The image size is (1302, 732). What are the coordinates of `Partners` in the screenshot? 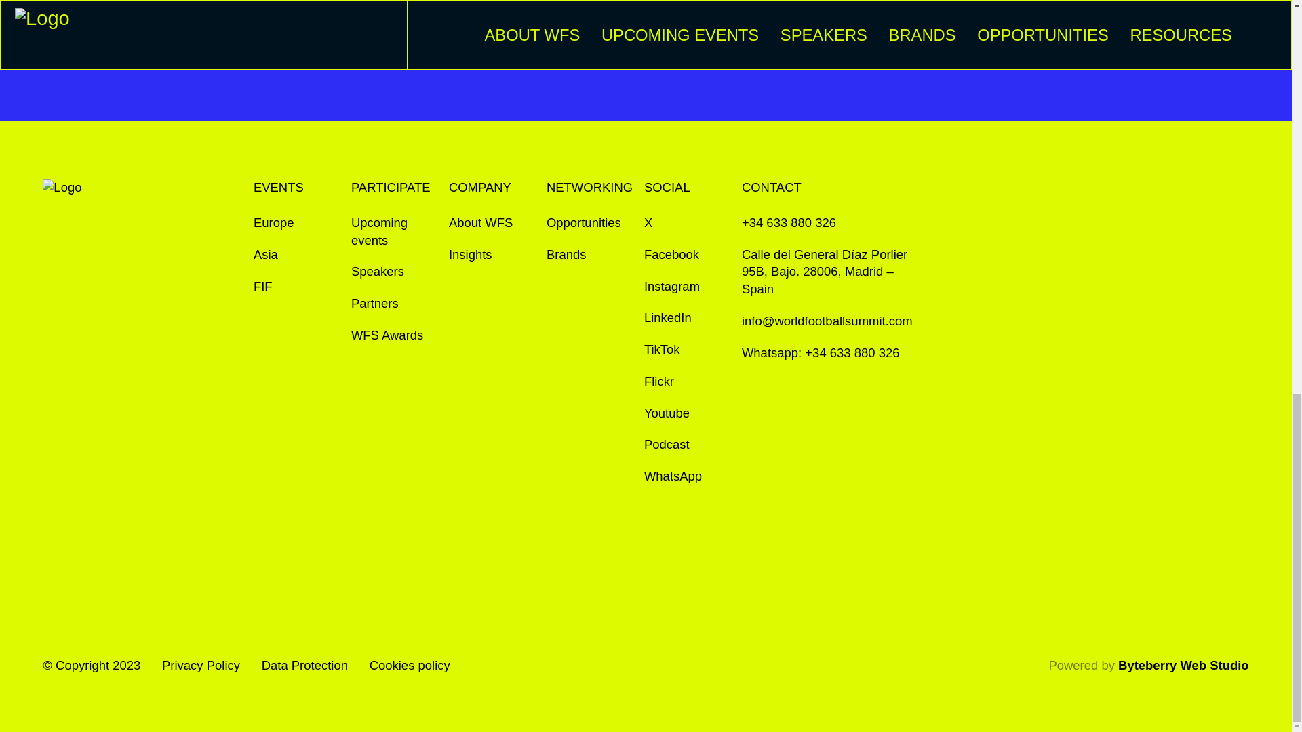 It's located at (374, 304).